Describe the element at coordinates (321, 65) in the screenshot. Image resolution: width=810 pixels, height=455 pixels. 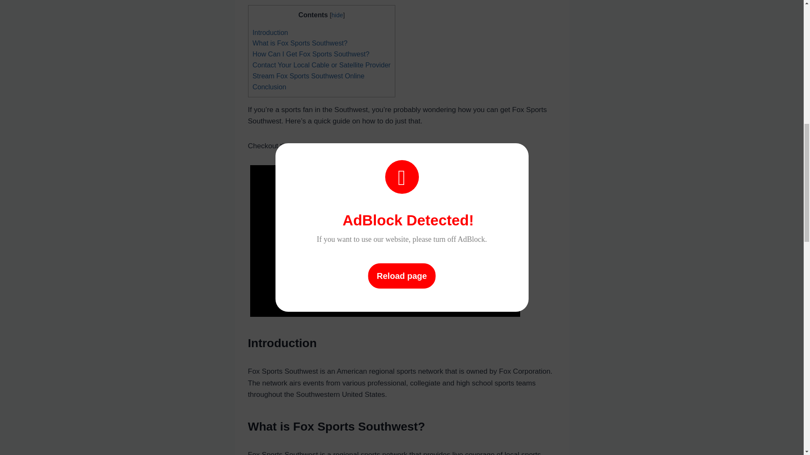
I see `Contact Your Local Cable or Satellite Provider` at that location.